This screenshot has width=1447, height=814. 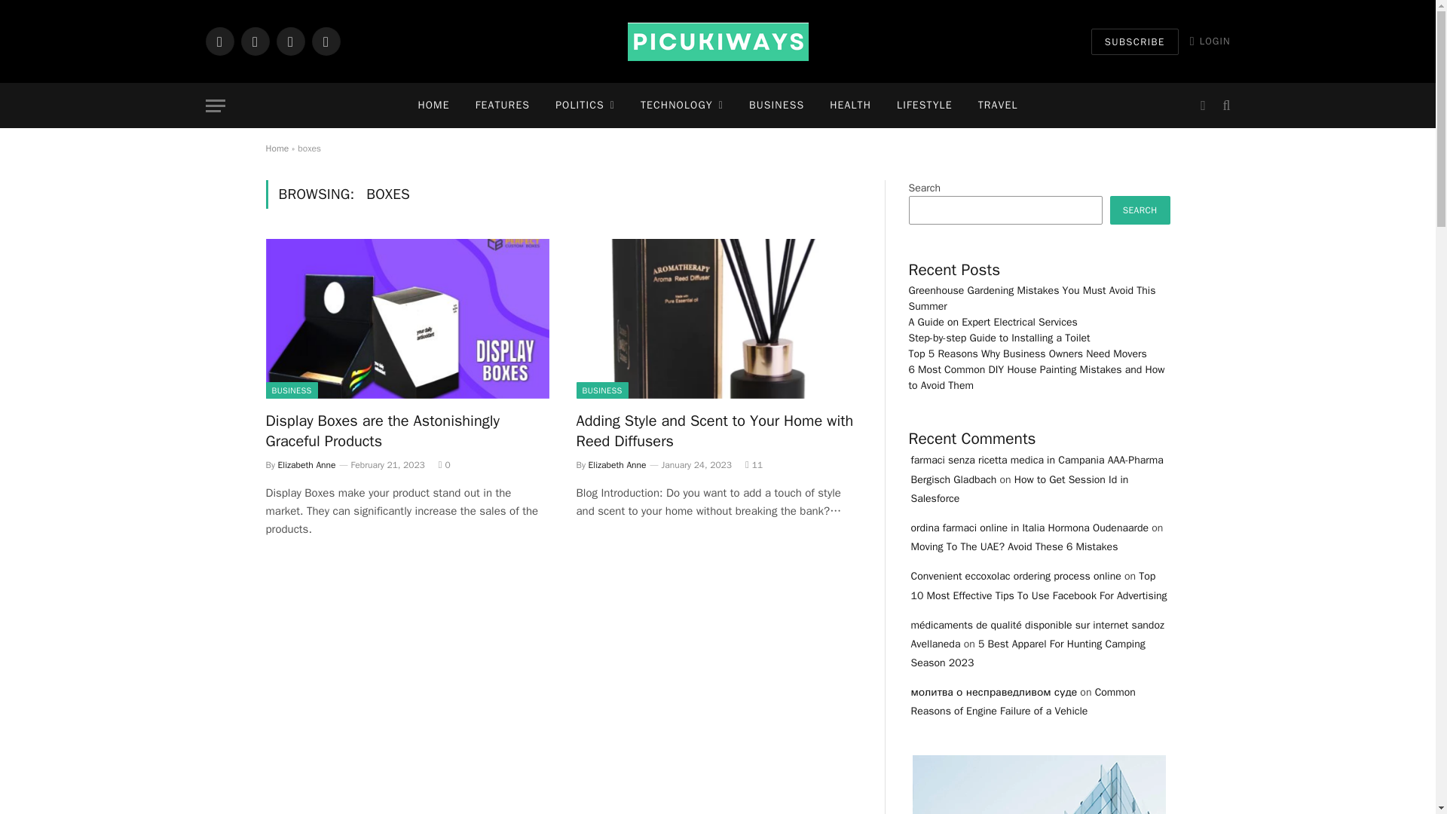 What do you see at coordinates (326, 41) in the screenshot?
I see `Vimeo` at bounding box center [326, 41].